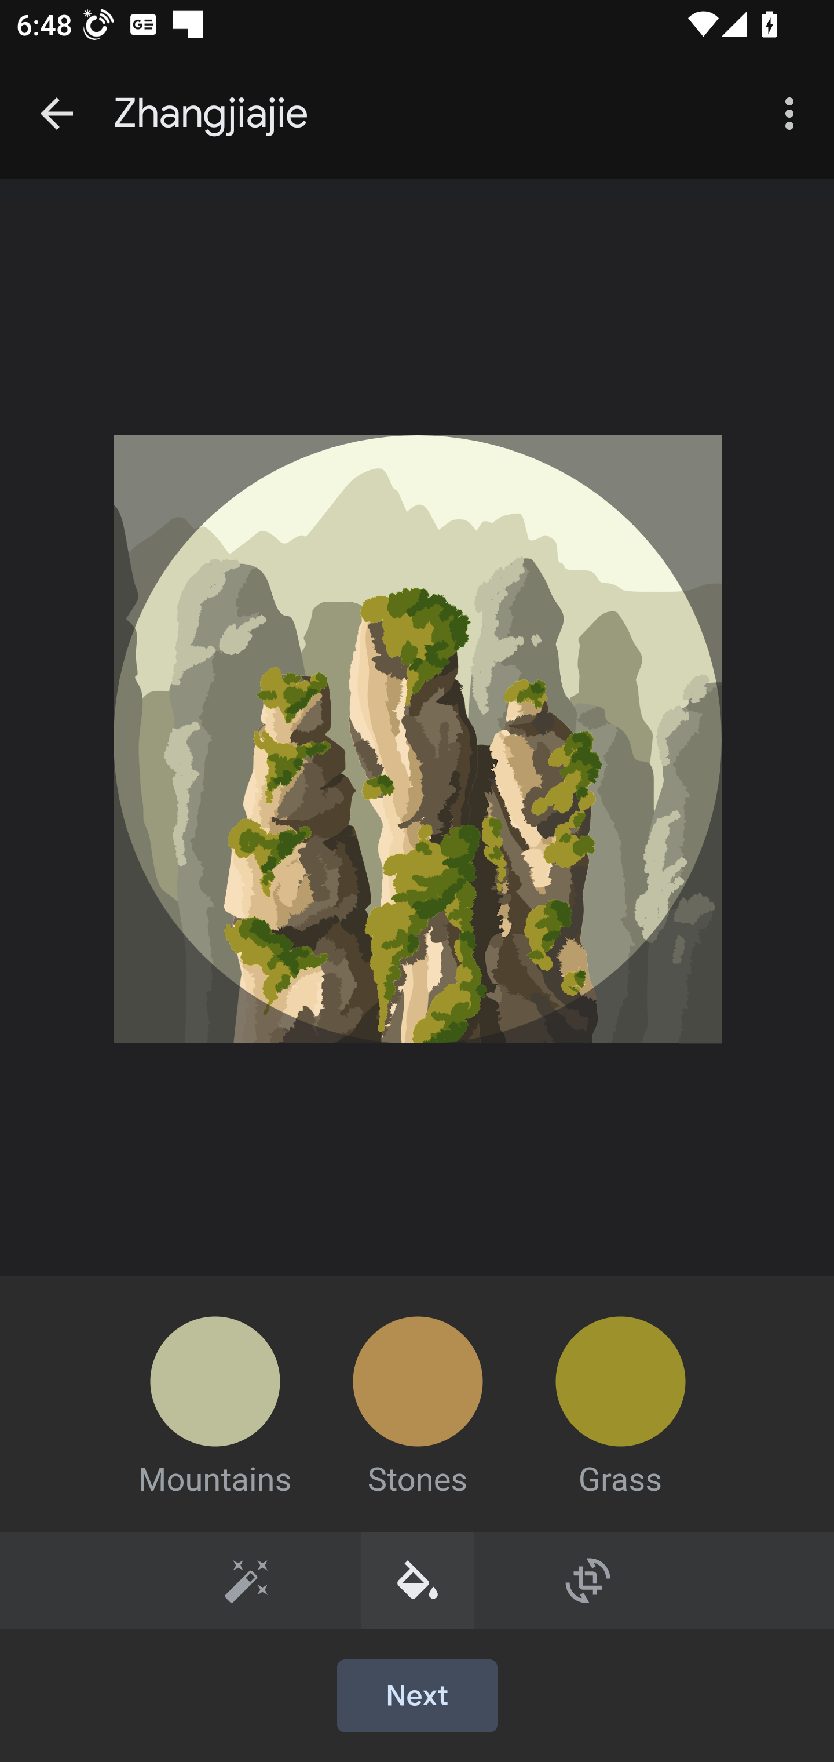 This screenshot has width=834, height=1762. Describe the element at coordinates (620, 1386) in the screenshot. I see `Grass` at that location.